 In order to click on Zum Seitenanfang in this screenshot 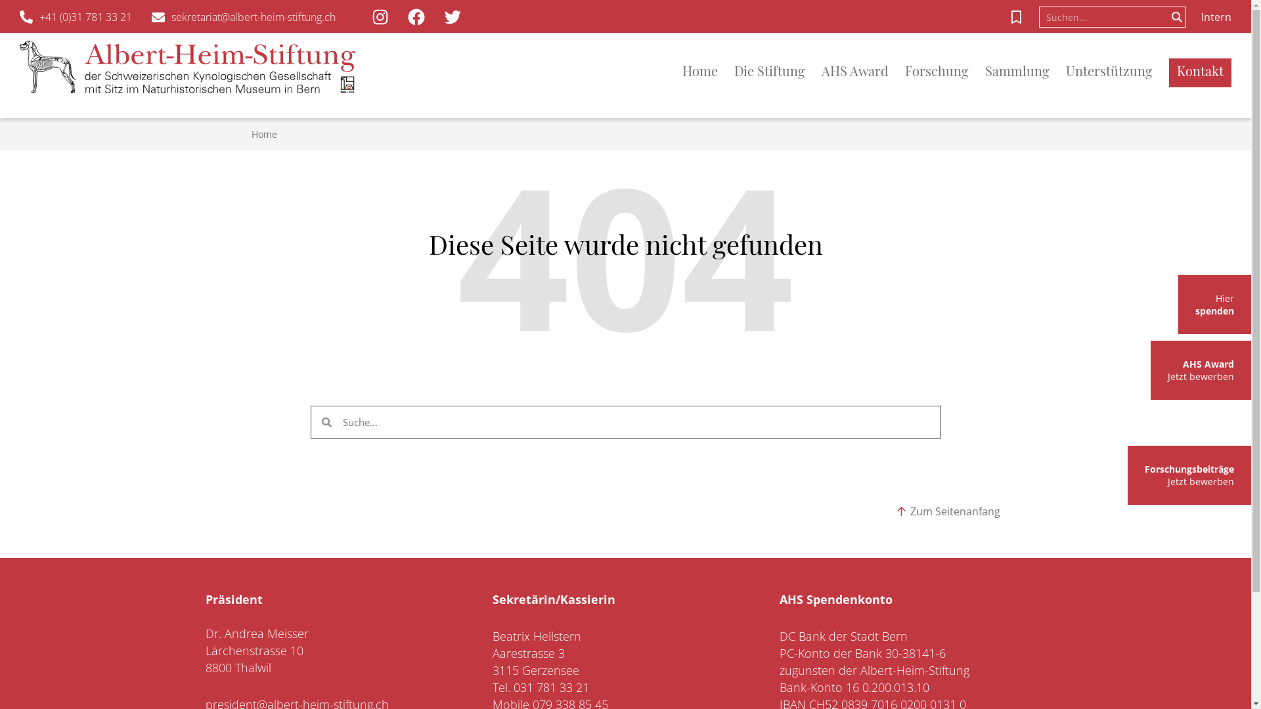, I will do `click(948, 511)`.